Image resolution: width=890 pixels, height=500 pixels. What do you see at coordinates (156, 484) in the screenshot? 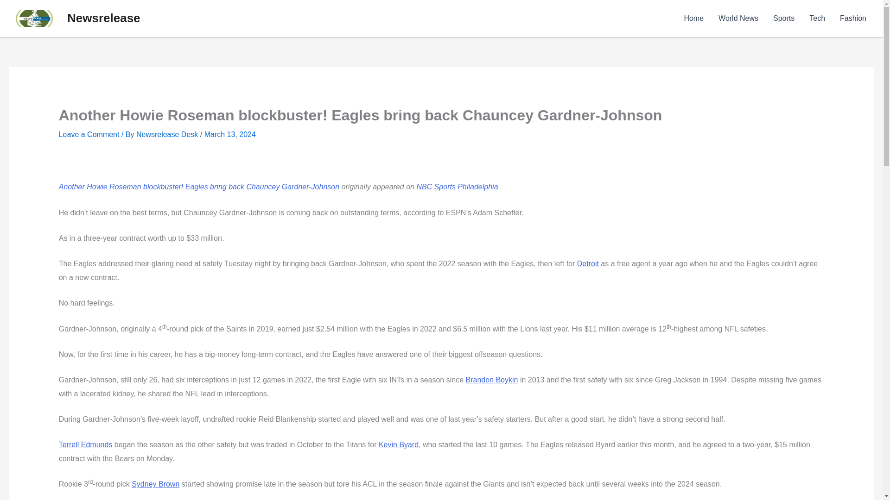
I see `Sydney Brown` at bounding box center [156, 484].